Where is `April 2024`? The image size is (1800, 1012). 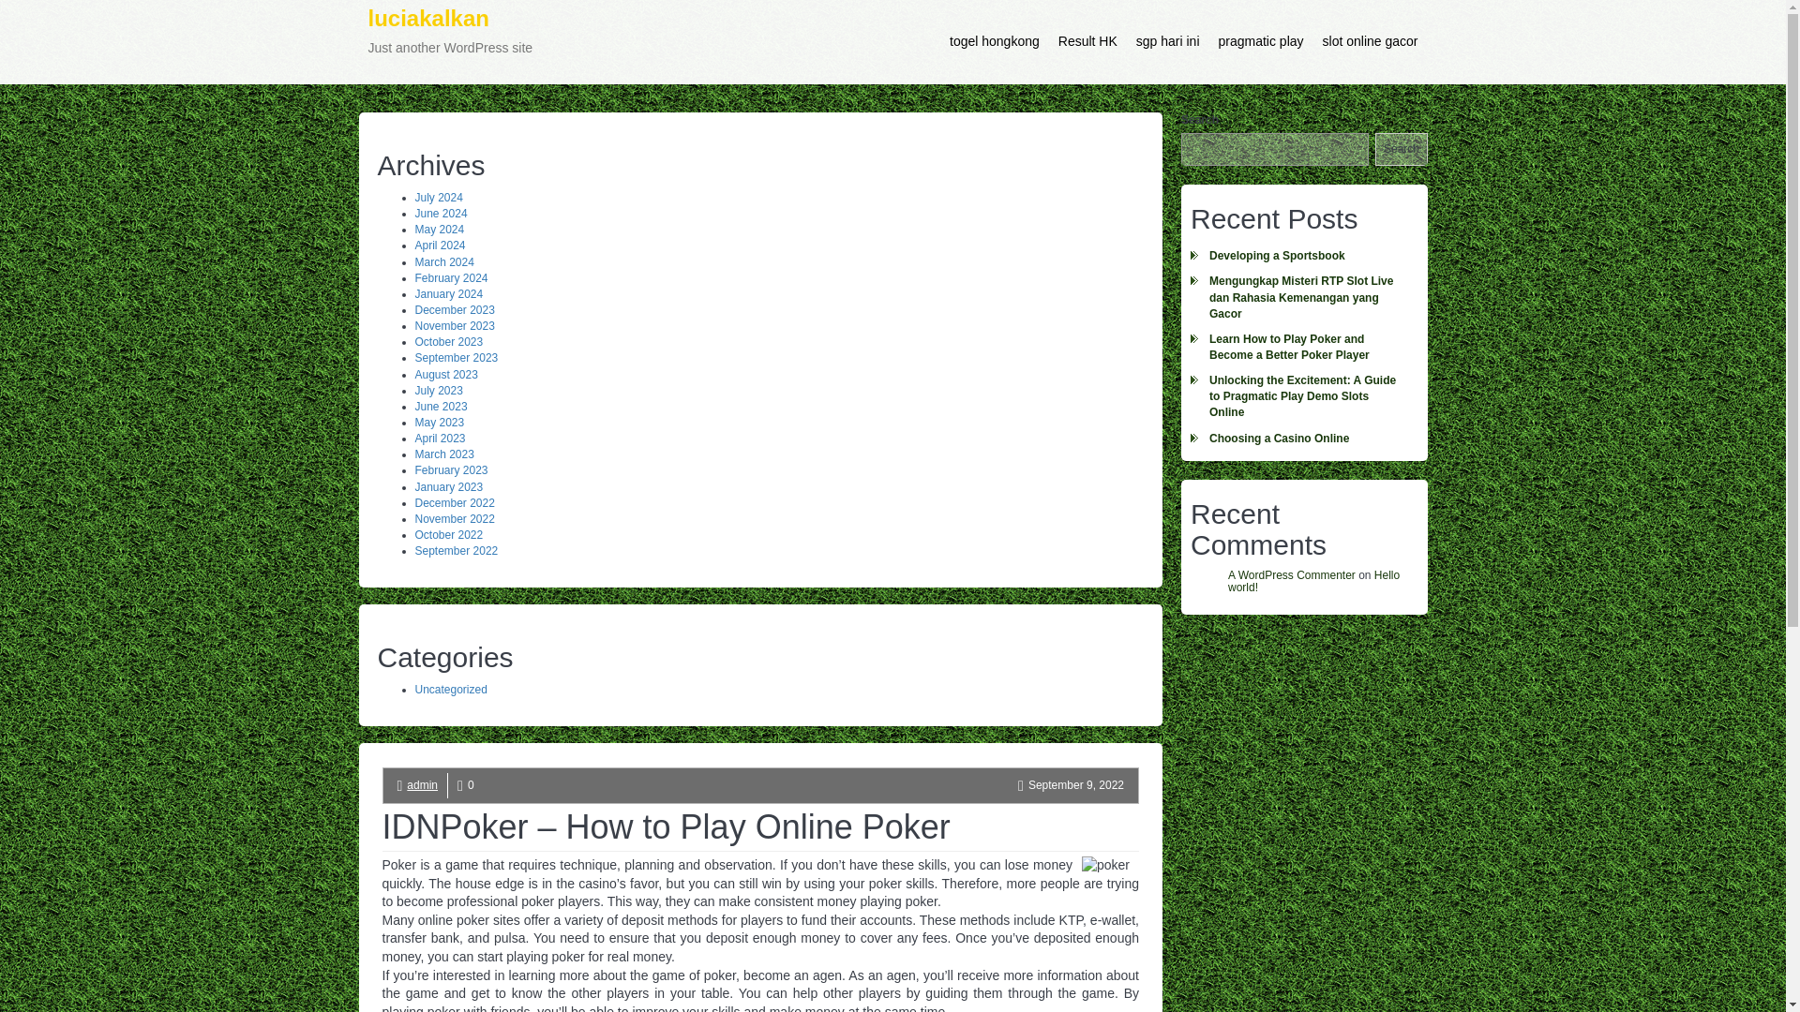 April 2024 is located at coordinates (439, 245).